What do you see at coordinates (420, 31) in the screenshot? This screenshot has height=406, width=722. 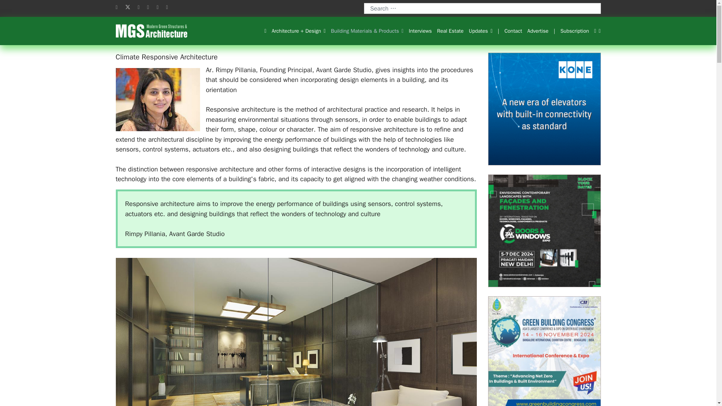 I see `Interviews` at bounding box center [420, 31].